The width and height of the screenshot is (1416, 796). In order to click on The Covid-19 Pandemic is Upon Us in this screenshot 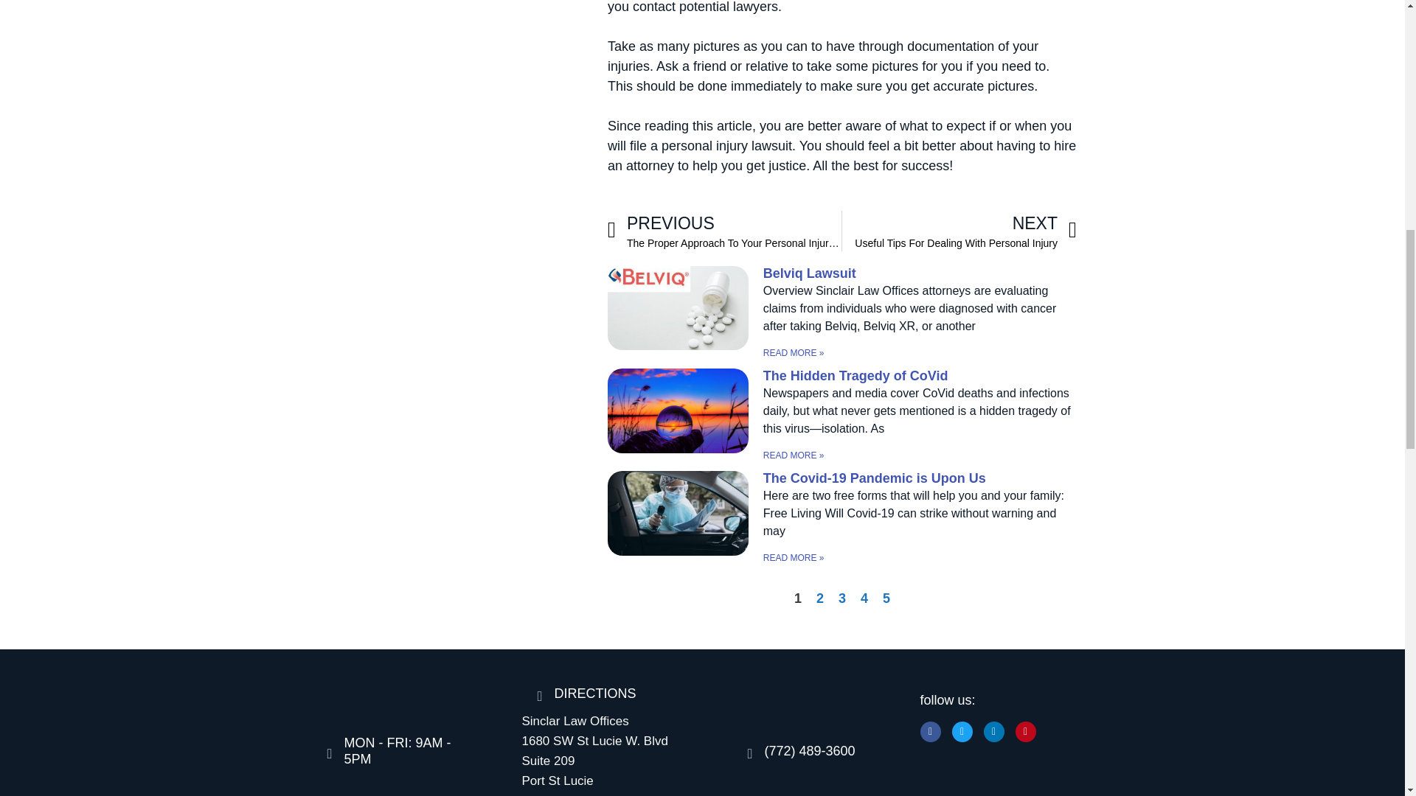, I will do `click(724, 231)`.